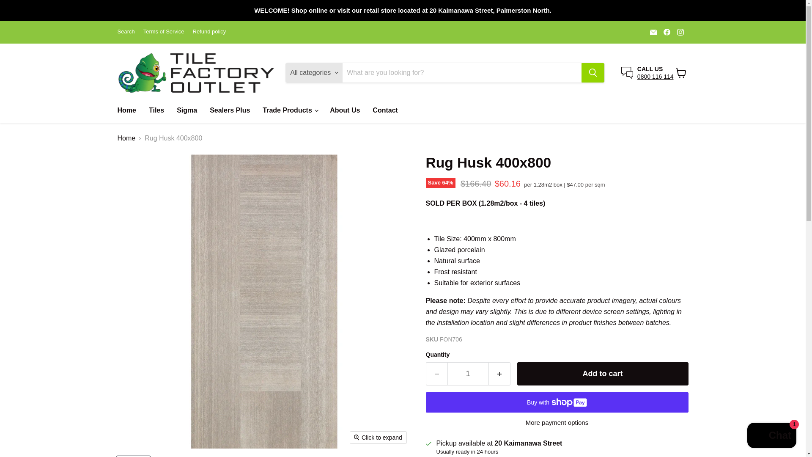 The image size is (812, 457). I want to click on Instagram, so click(680, 32).